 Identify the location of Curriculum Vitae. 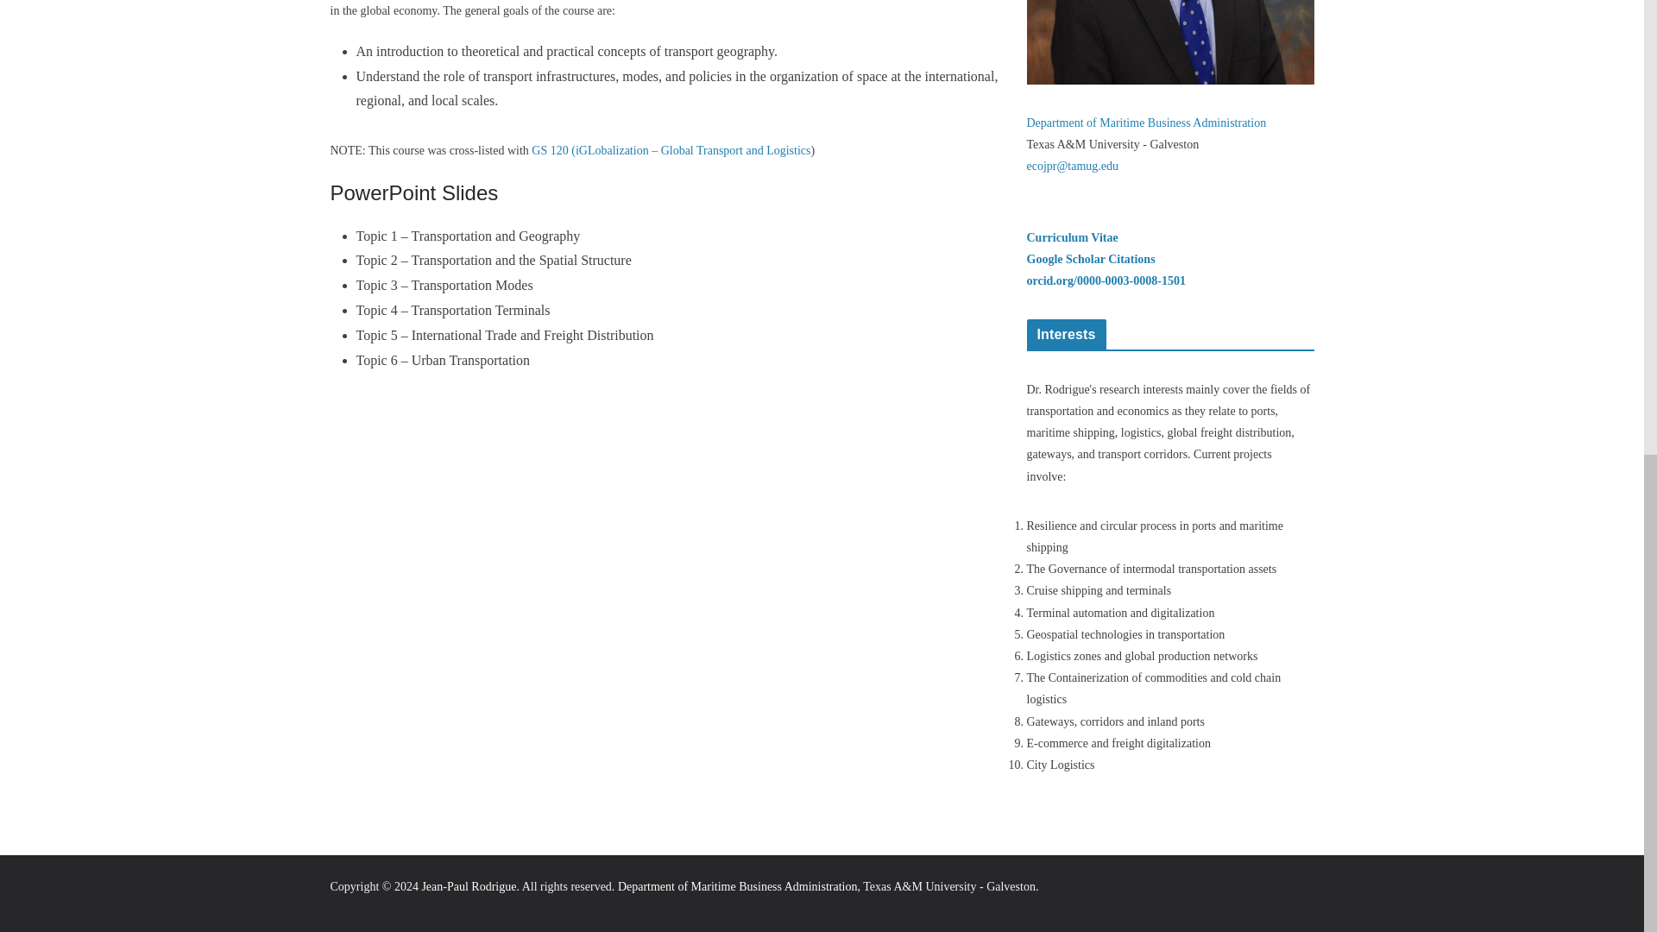
(1073, 236).